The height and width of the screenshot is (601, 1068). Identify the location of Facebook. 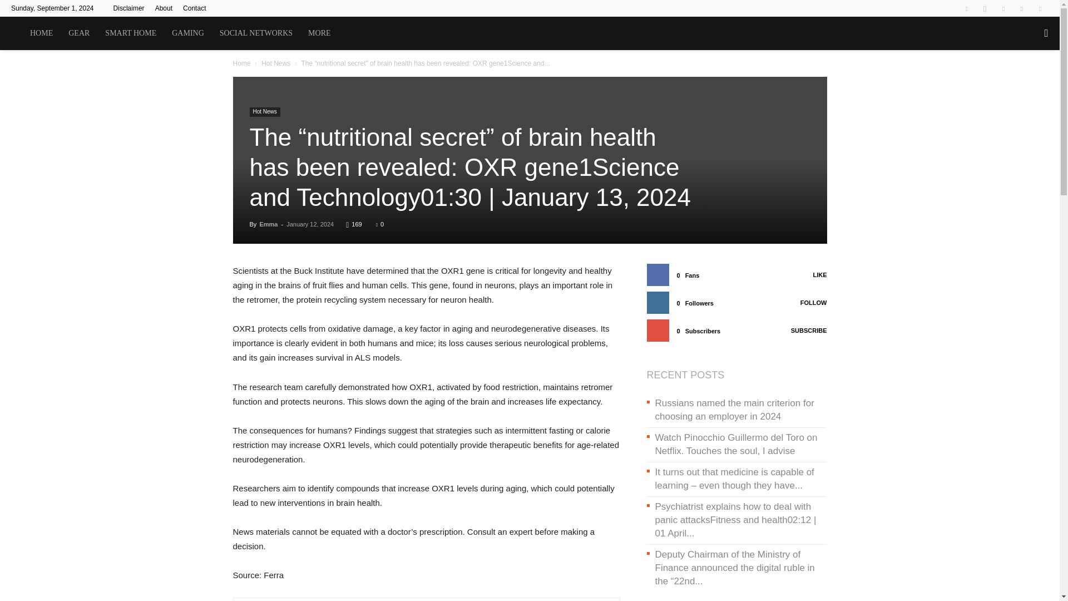
(966, 8).